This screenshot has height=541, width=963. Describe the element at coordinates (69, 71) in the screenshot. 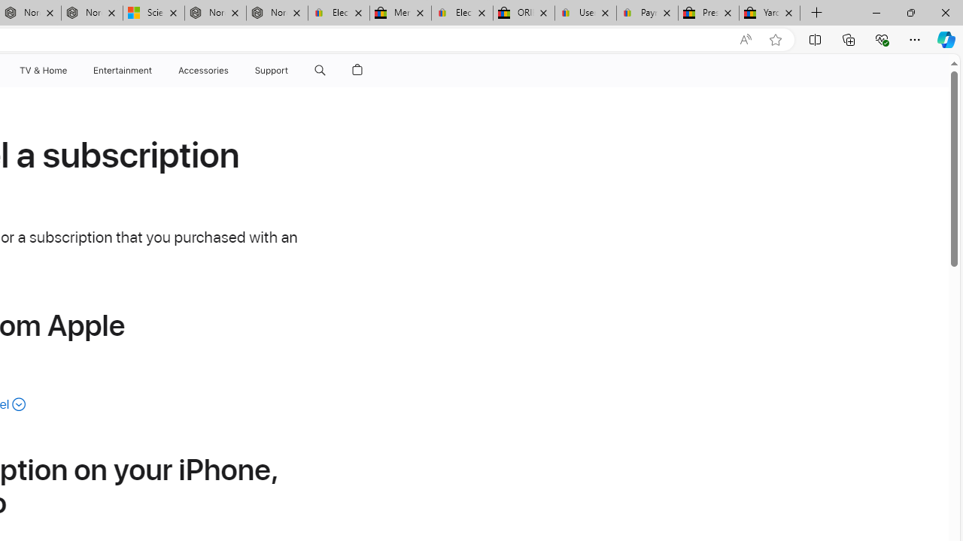

I see `TV and Home menu` at that location.